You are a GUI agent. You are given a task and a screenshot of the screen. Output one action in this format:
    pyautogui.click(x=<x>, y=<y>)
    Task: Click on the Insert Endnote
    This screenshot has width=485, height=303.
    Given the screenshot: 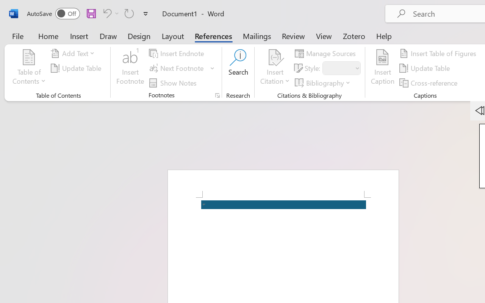 What is the action you would take?
    pyautogui.click(x=177, y=53)
    